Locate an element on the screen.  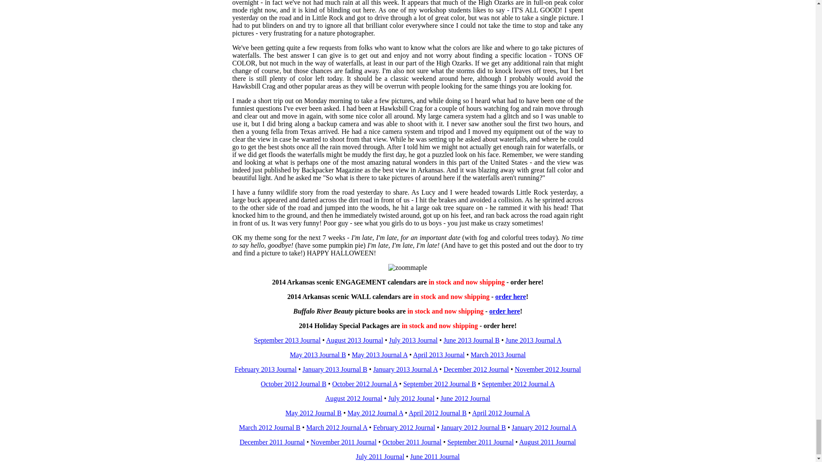
June 2012 Journal is located at coordinates (465, 398).